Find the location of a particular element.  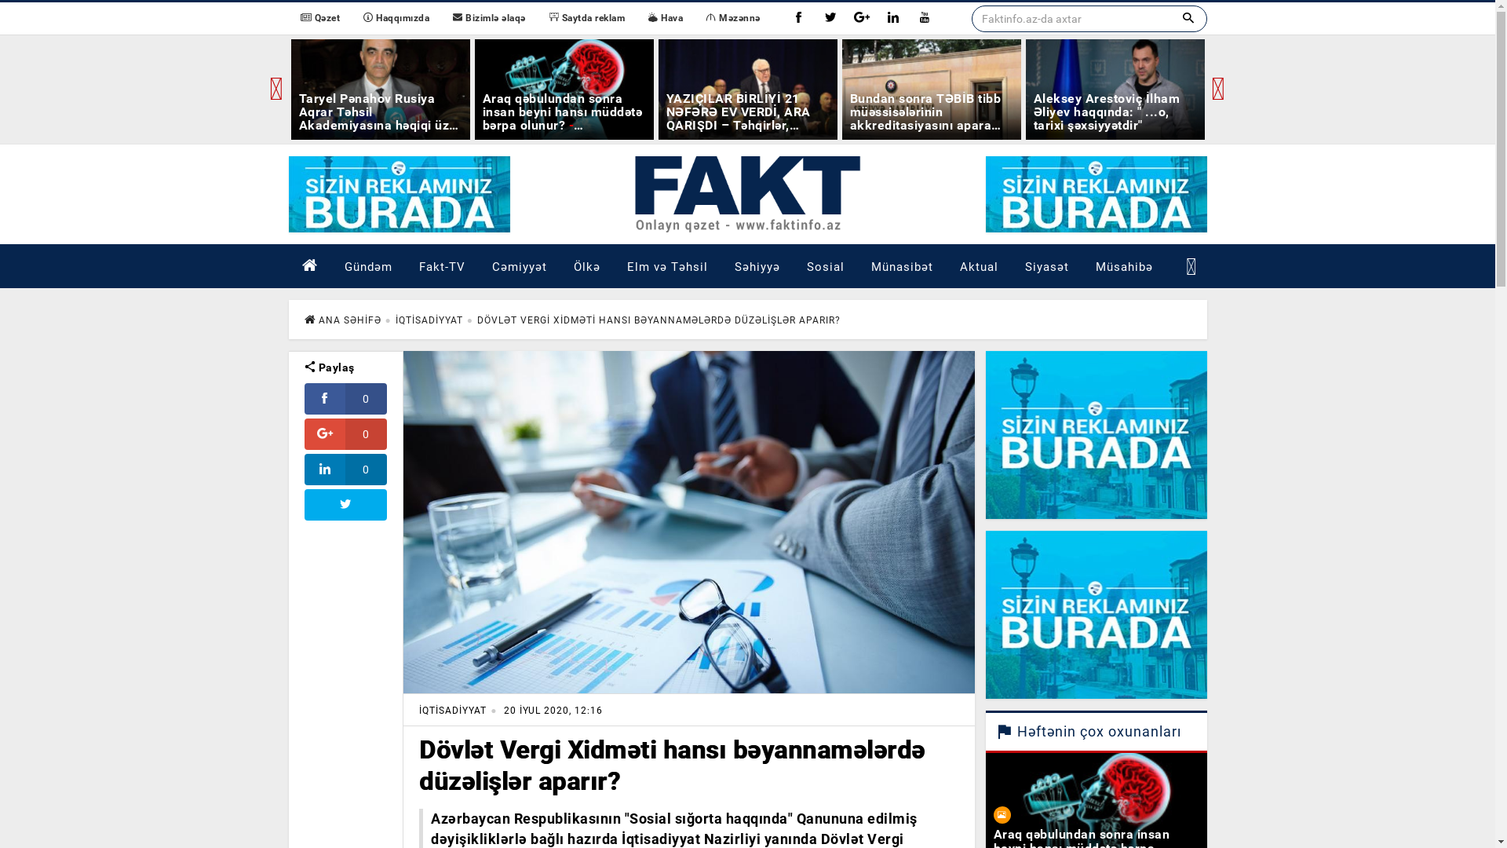

0 is located at coordinates (345, 399).